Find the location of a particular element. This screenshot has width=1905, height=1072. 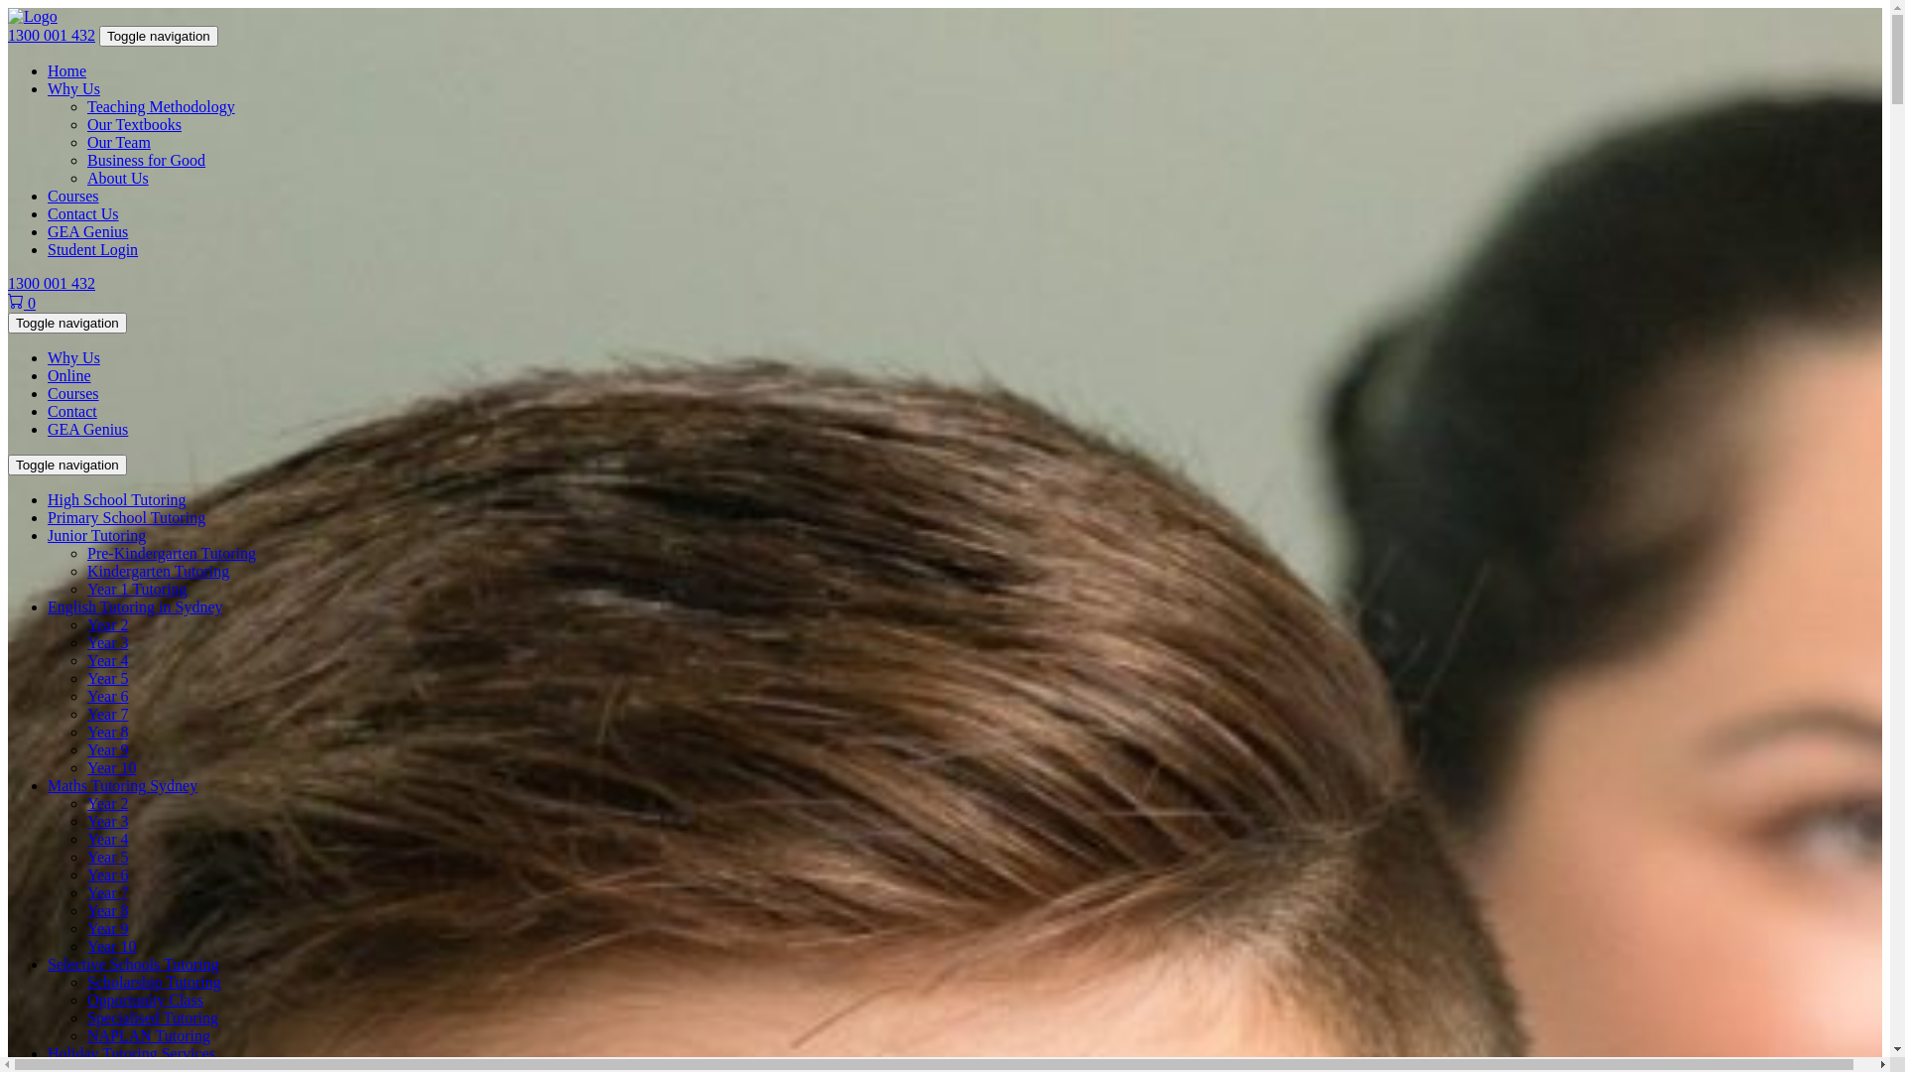

Student Login is located at coordinates (93, 250).